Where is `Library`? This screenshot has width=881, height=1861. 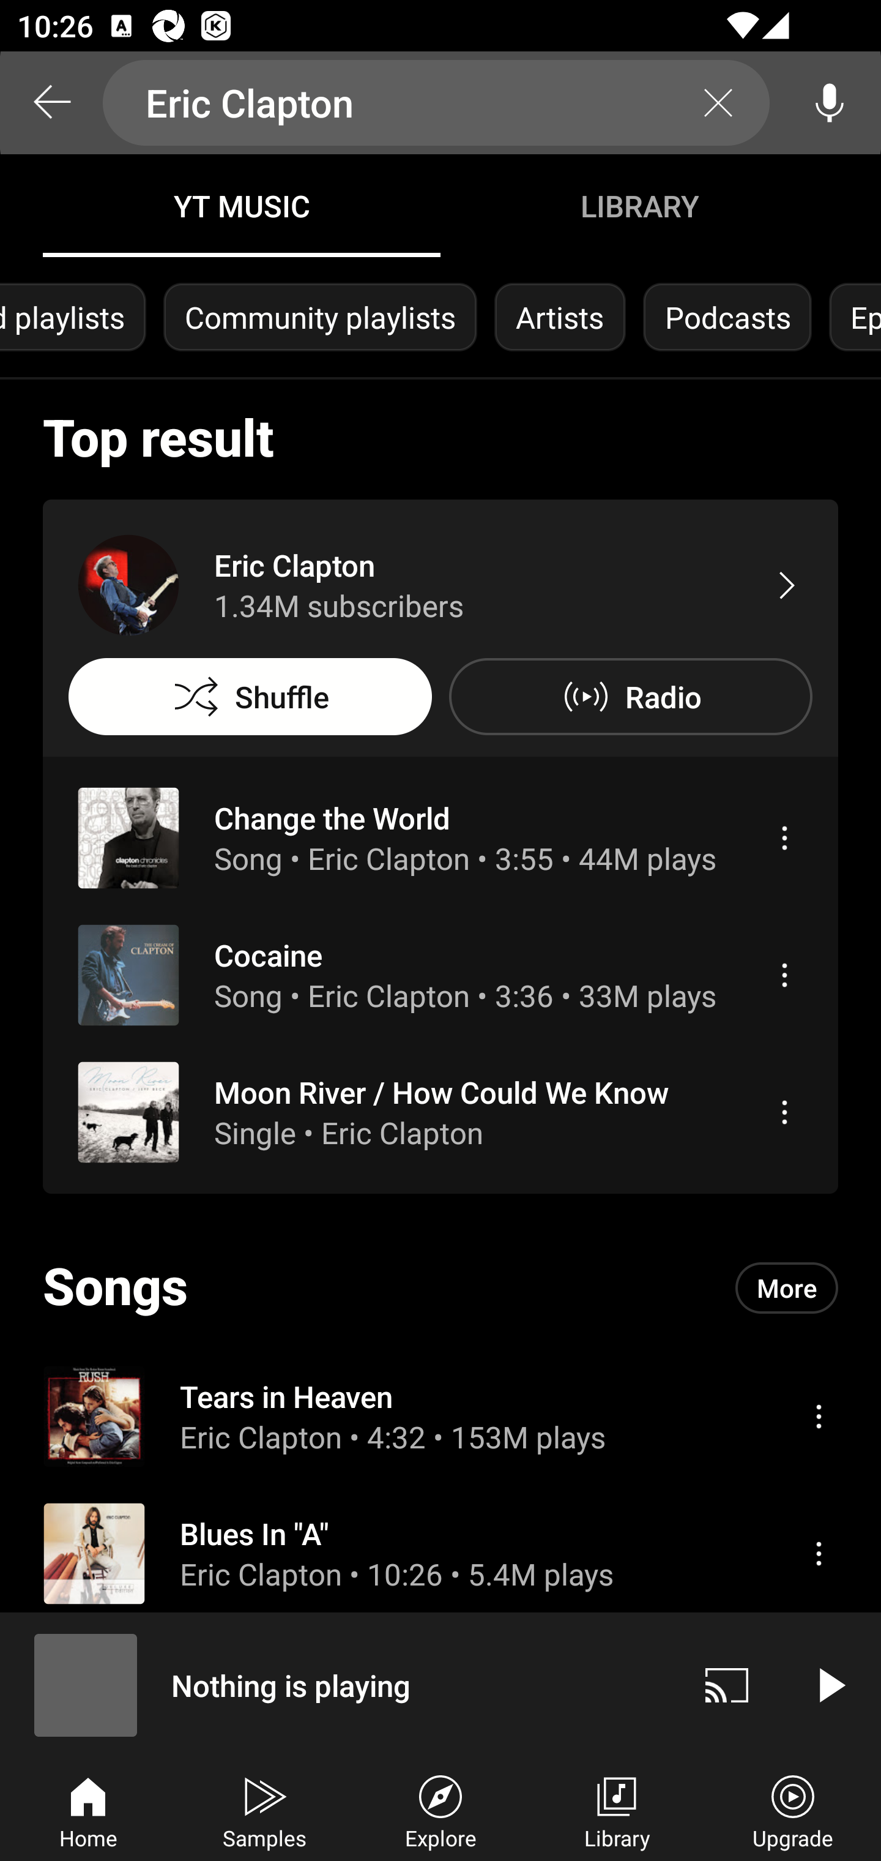
Library is located at coordinates (617, 1810).